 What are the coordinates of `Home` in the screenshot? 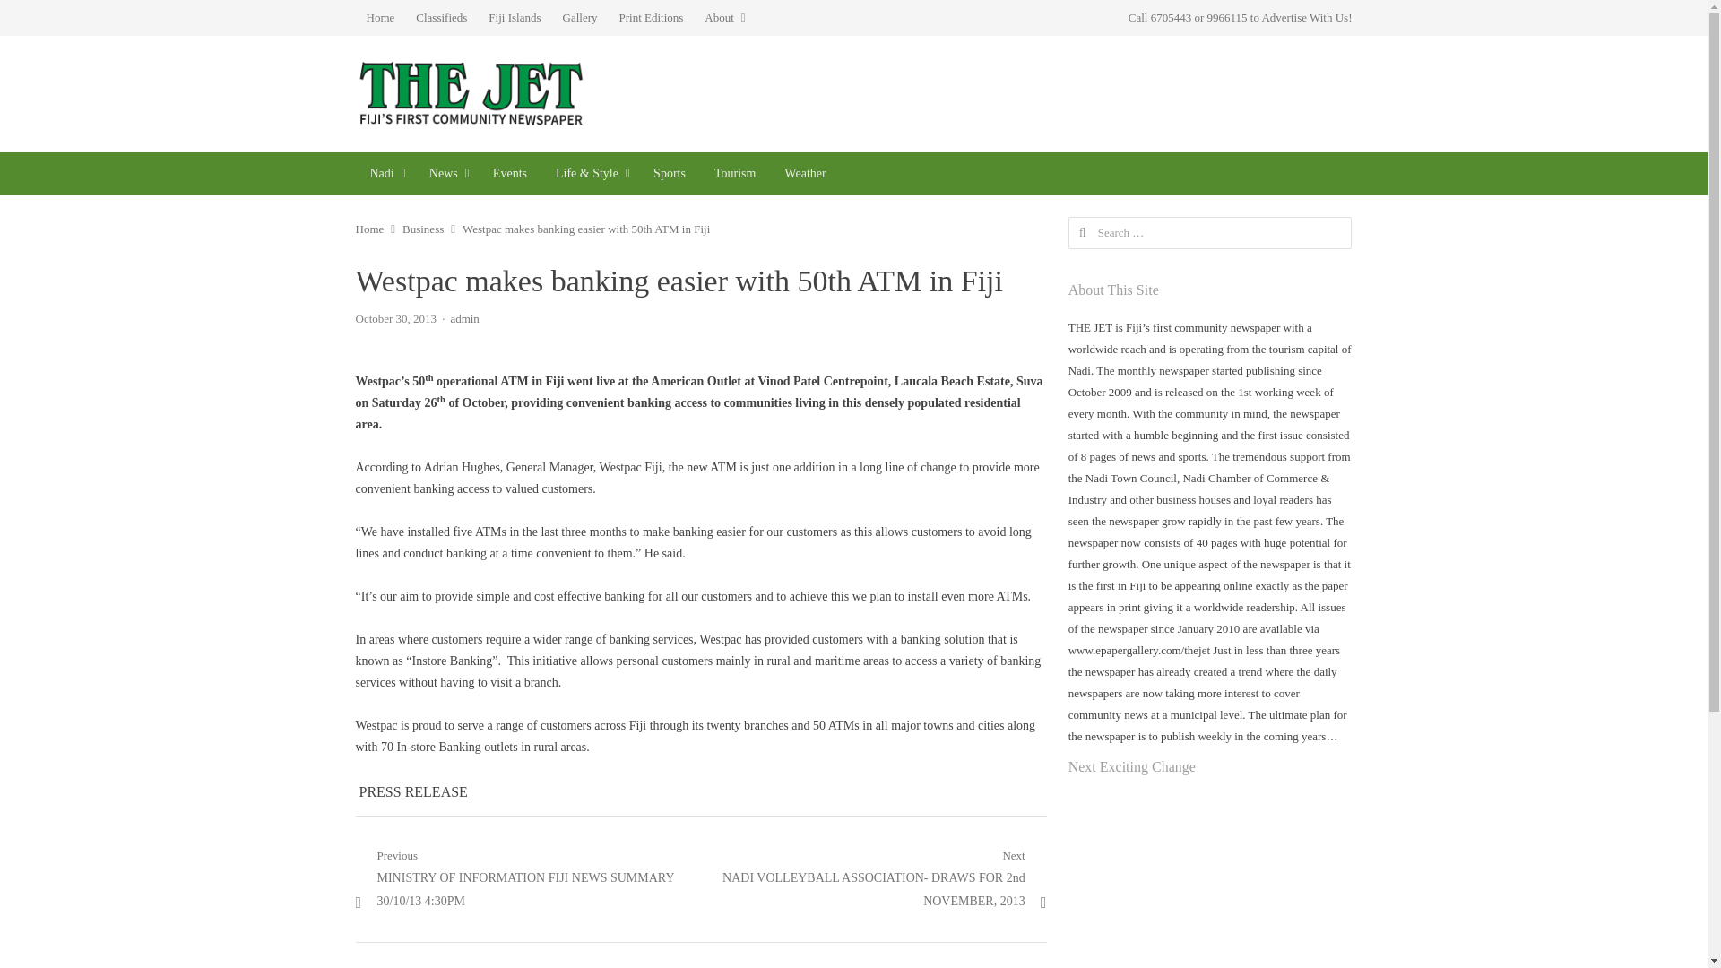 It's located at (379, 18).